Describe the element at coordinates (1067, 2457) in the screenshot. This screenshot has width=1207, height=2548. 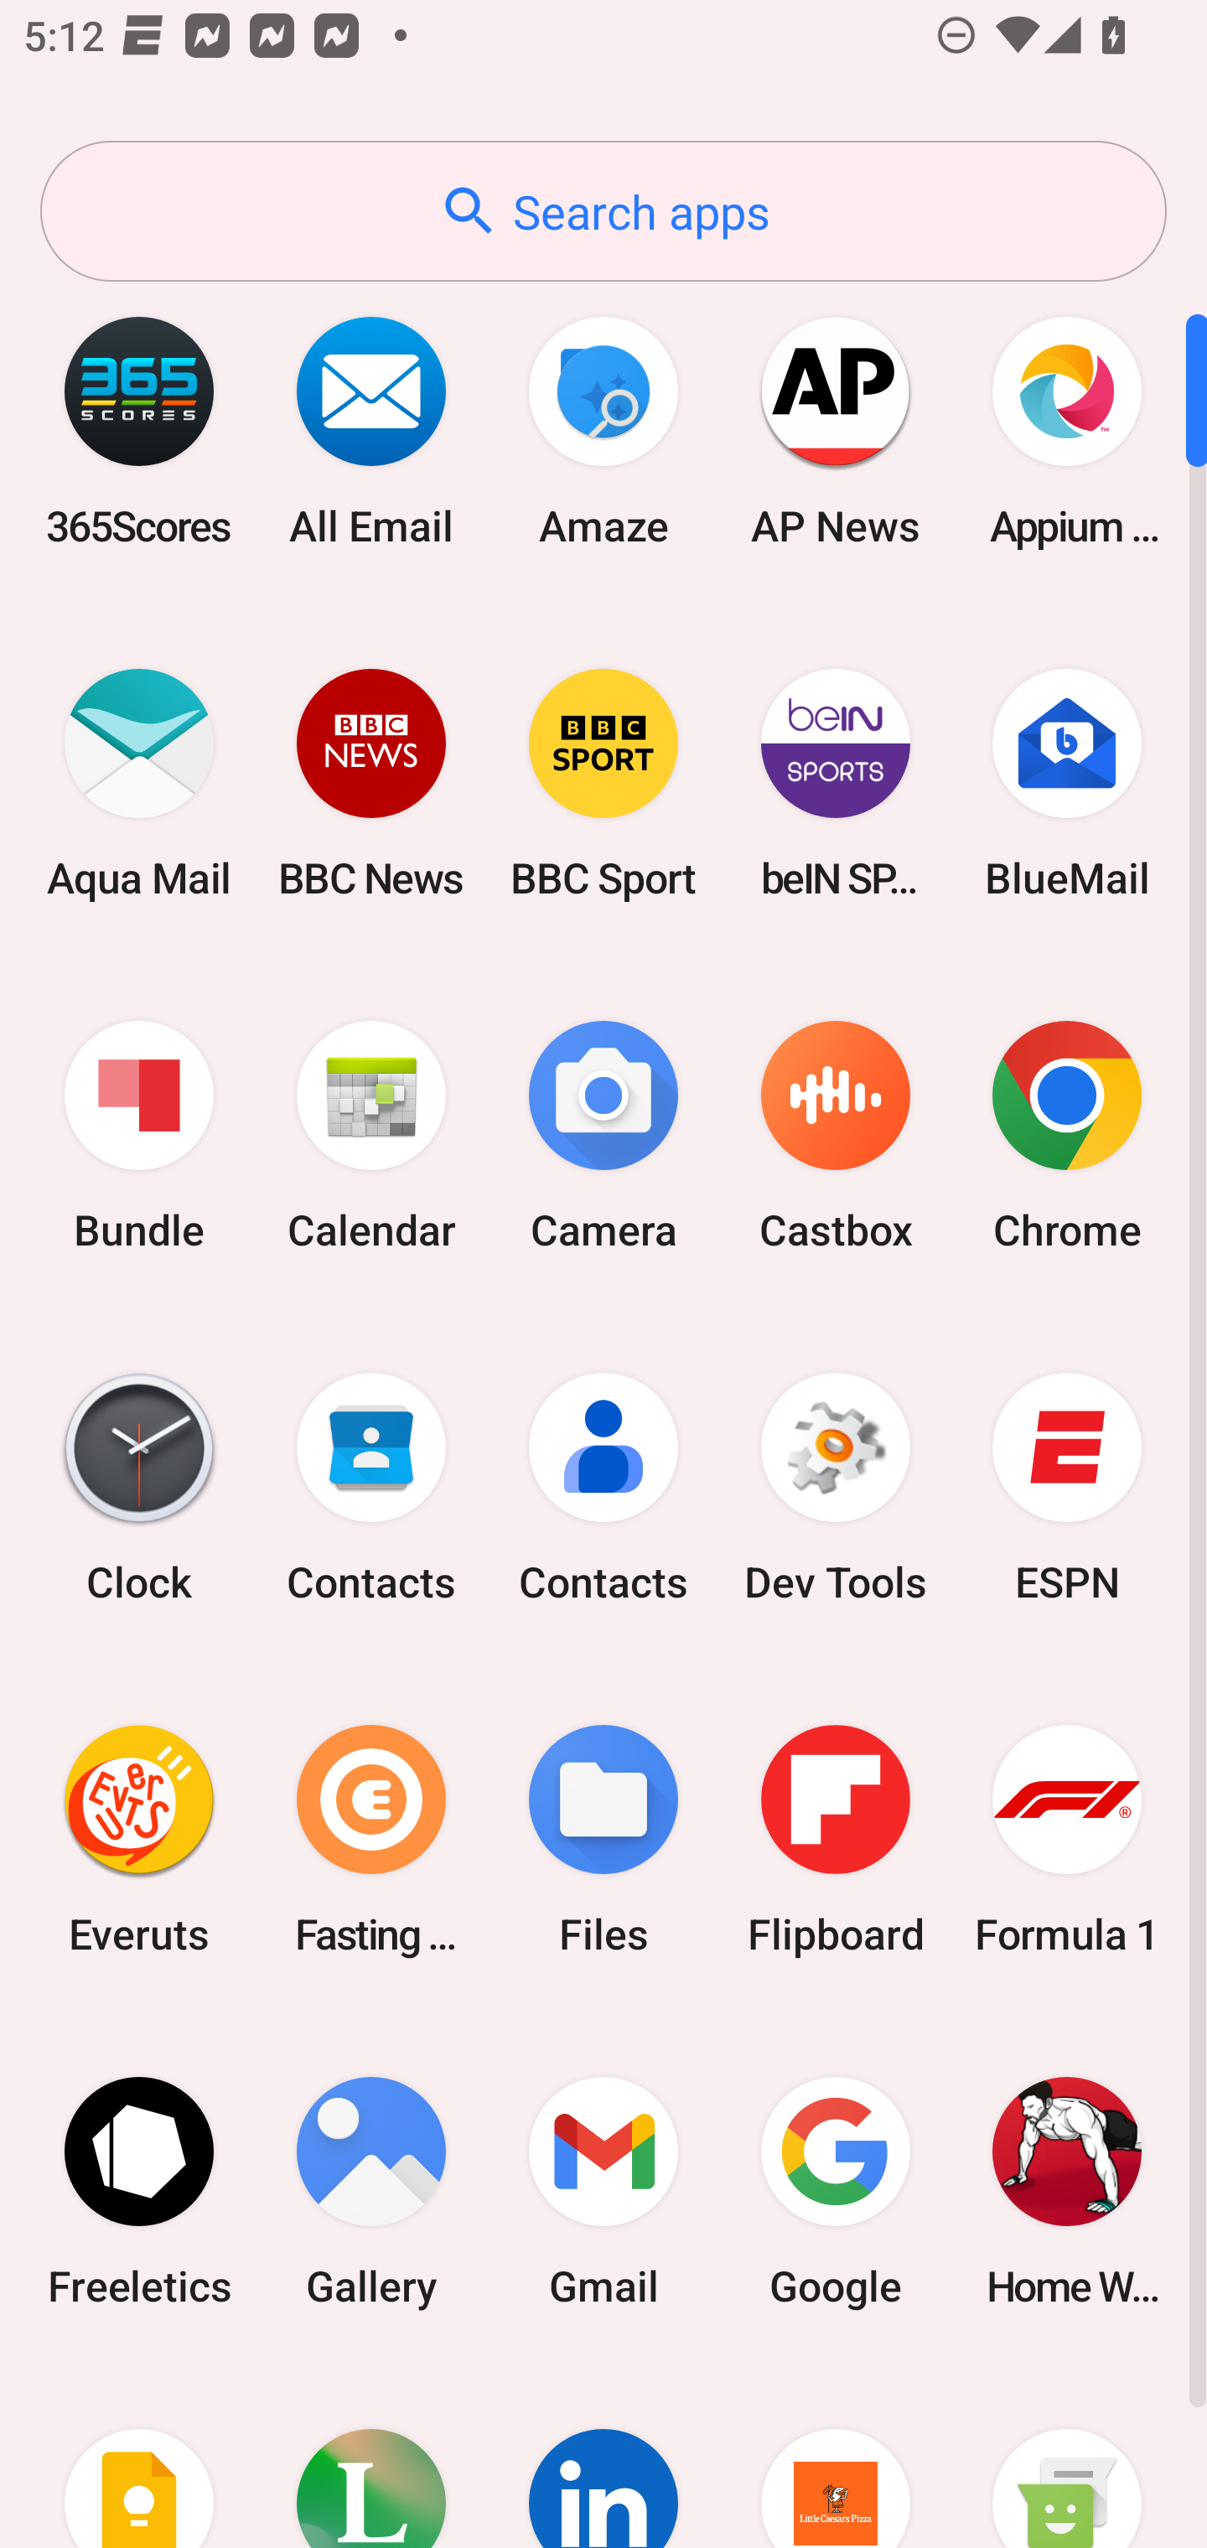
I see `Messaging` at that location.